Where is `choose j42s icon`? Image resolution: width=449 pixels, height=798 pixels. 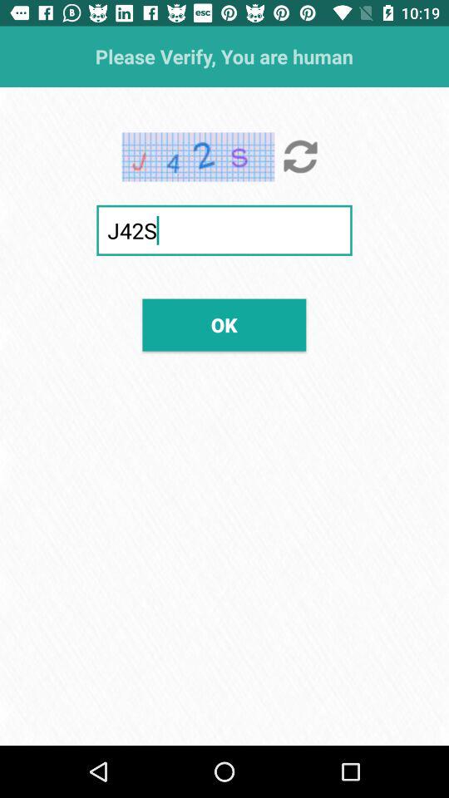
choose j42s icon is located at coordinates (224, 229).